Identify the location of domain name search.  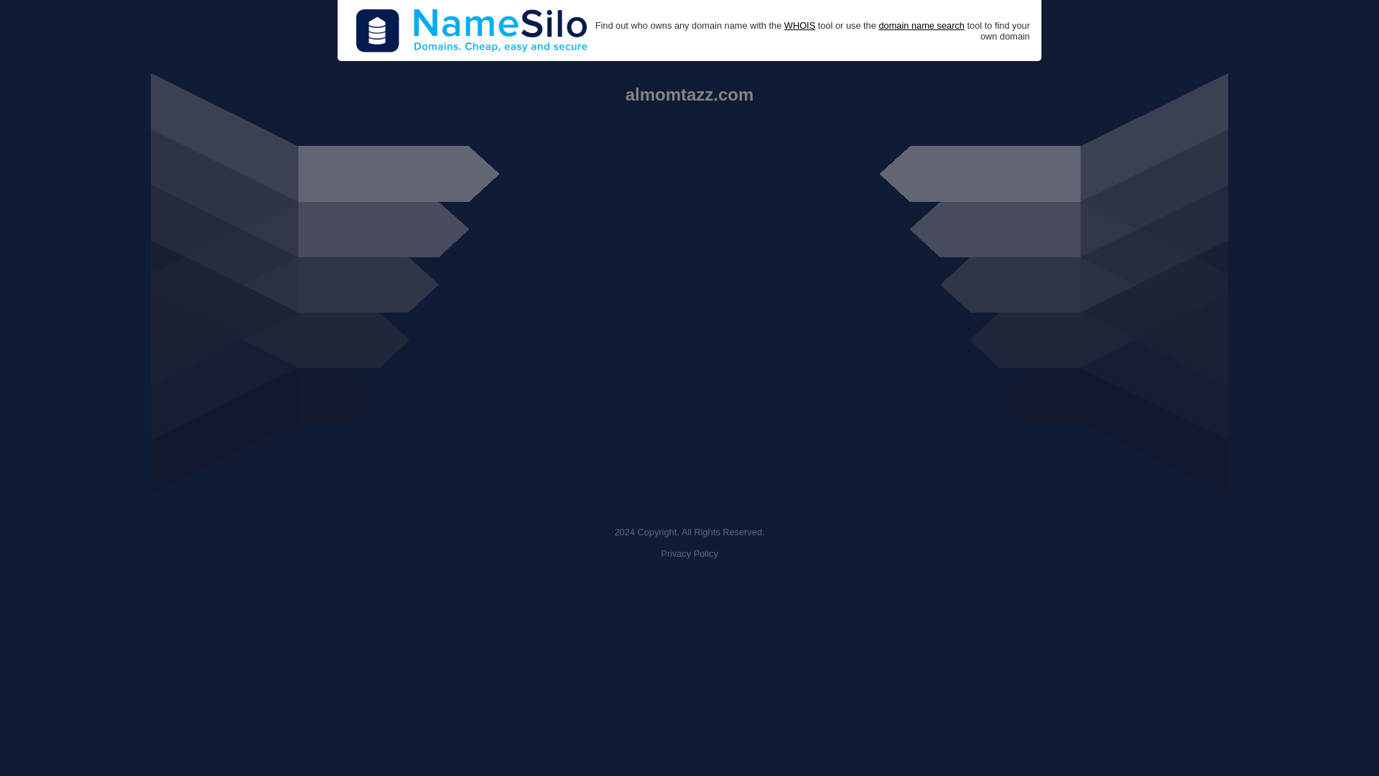
(921, 26).